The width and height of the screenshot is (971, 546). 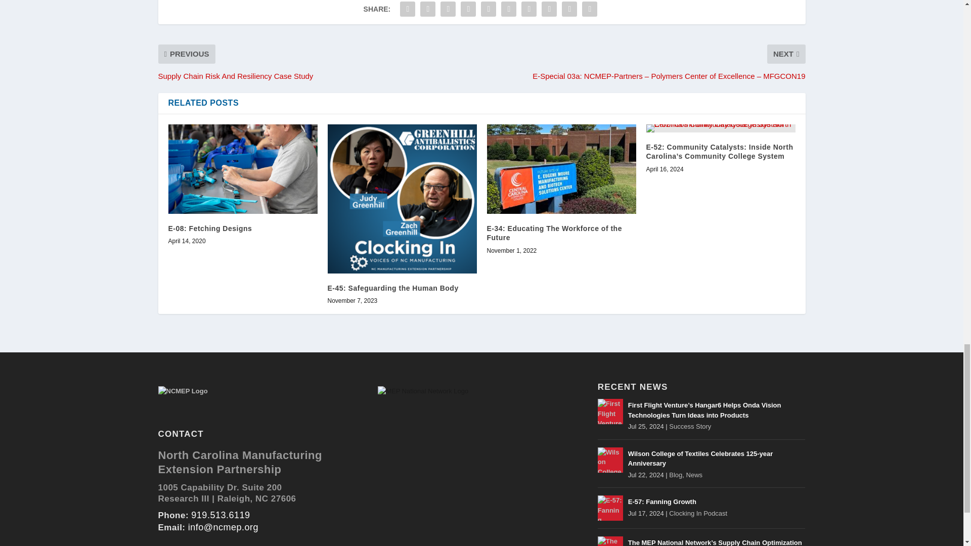 What do you see at coordinates (243, 169) in the screenshot?
I see `E-08: Fetching Designs` at bounding box center [243, 169].